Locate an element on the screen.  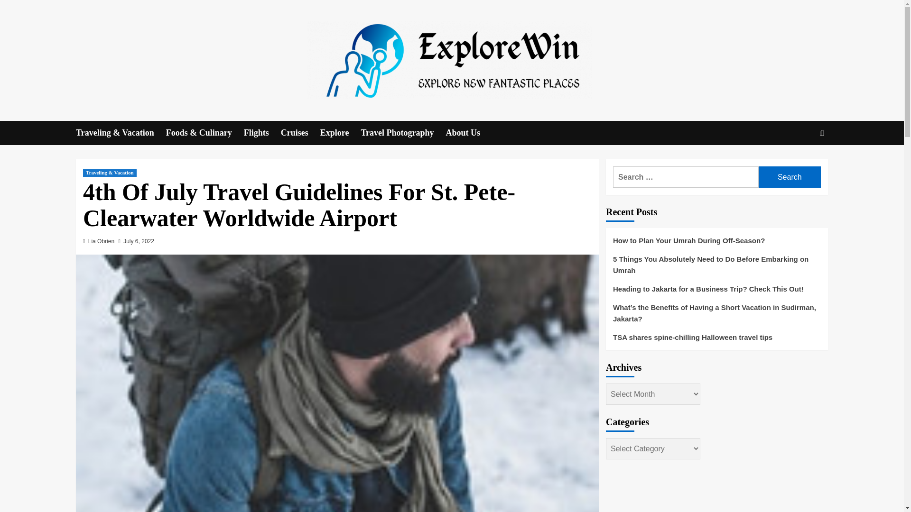
About Us is located at coordinates (469, 133).